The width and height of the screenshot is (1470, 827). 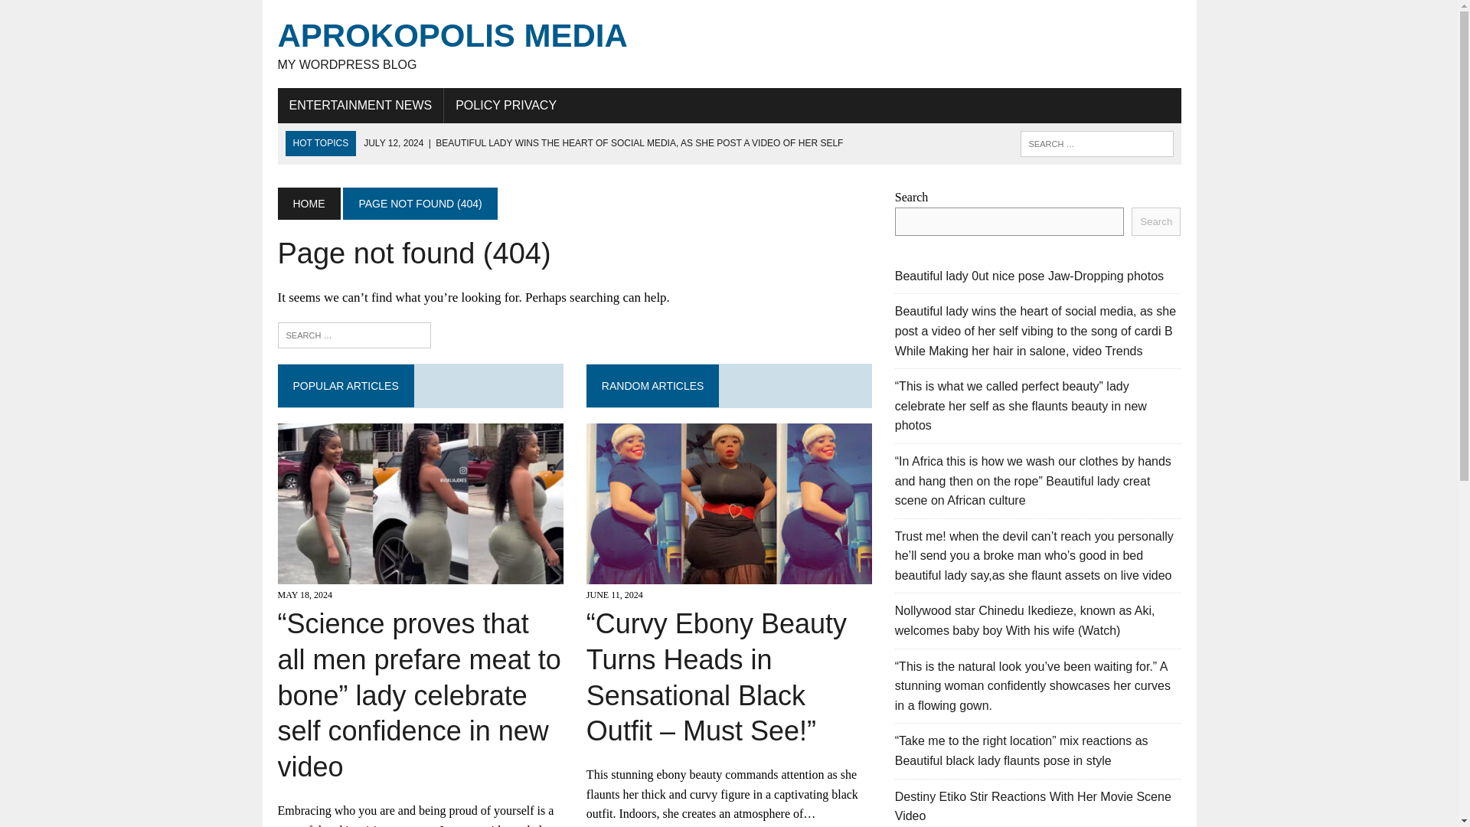 What do you see at coordinates (308, 204) in the screenshot?
I see `HOME` at bounding box center [308, 204].